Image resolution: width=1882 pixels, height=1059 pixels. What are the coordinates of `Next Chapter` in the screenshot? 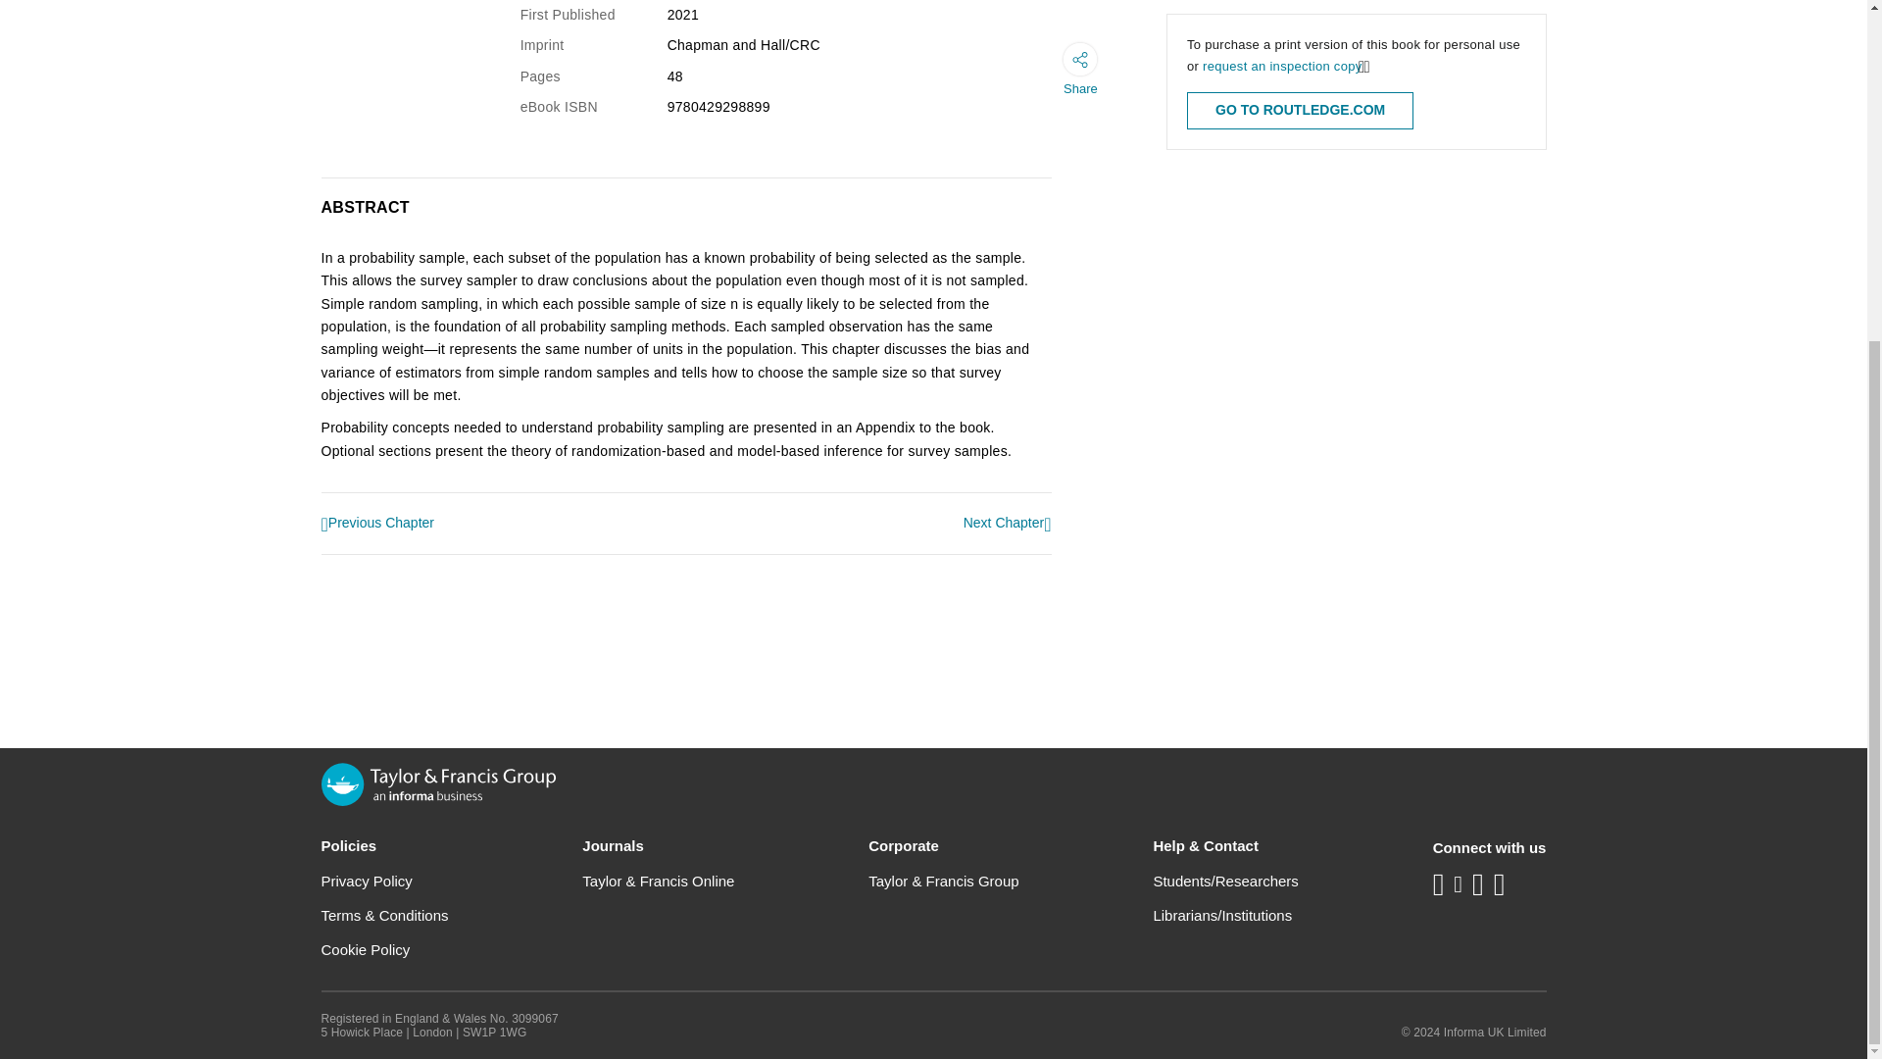 It's located at (1008, 524).